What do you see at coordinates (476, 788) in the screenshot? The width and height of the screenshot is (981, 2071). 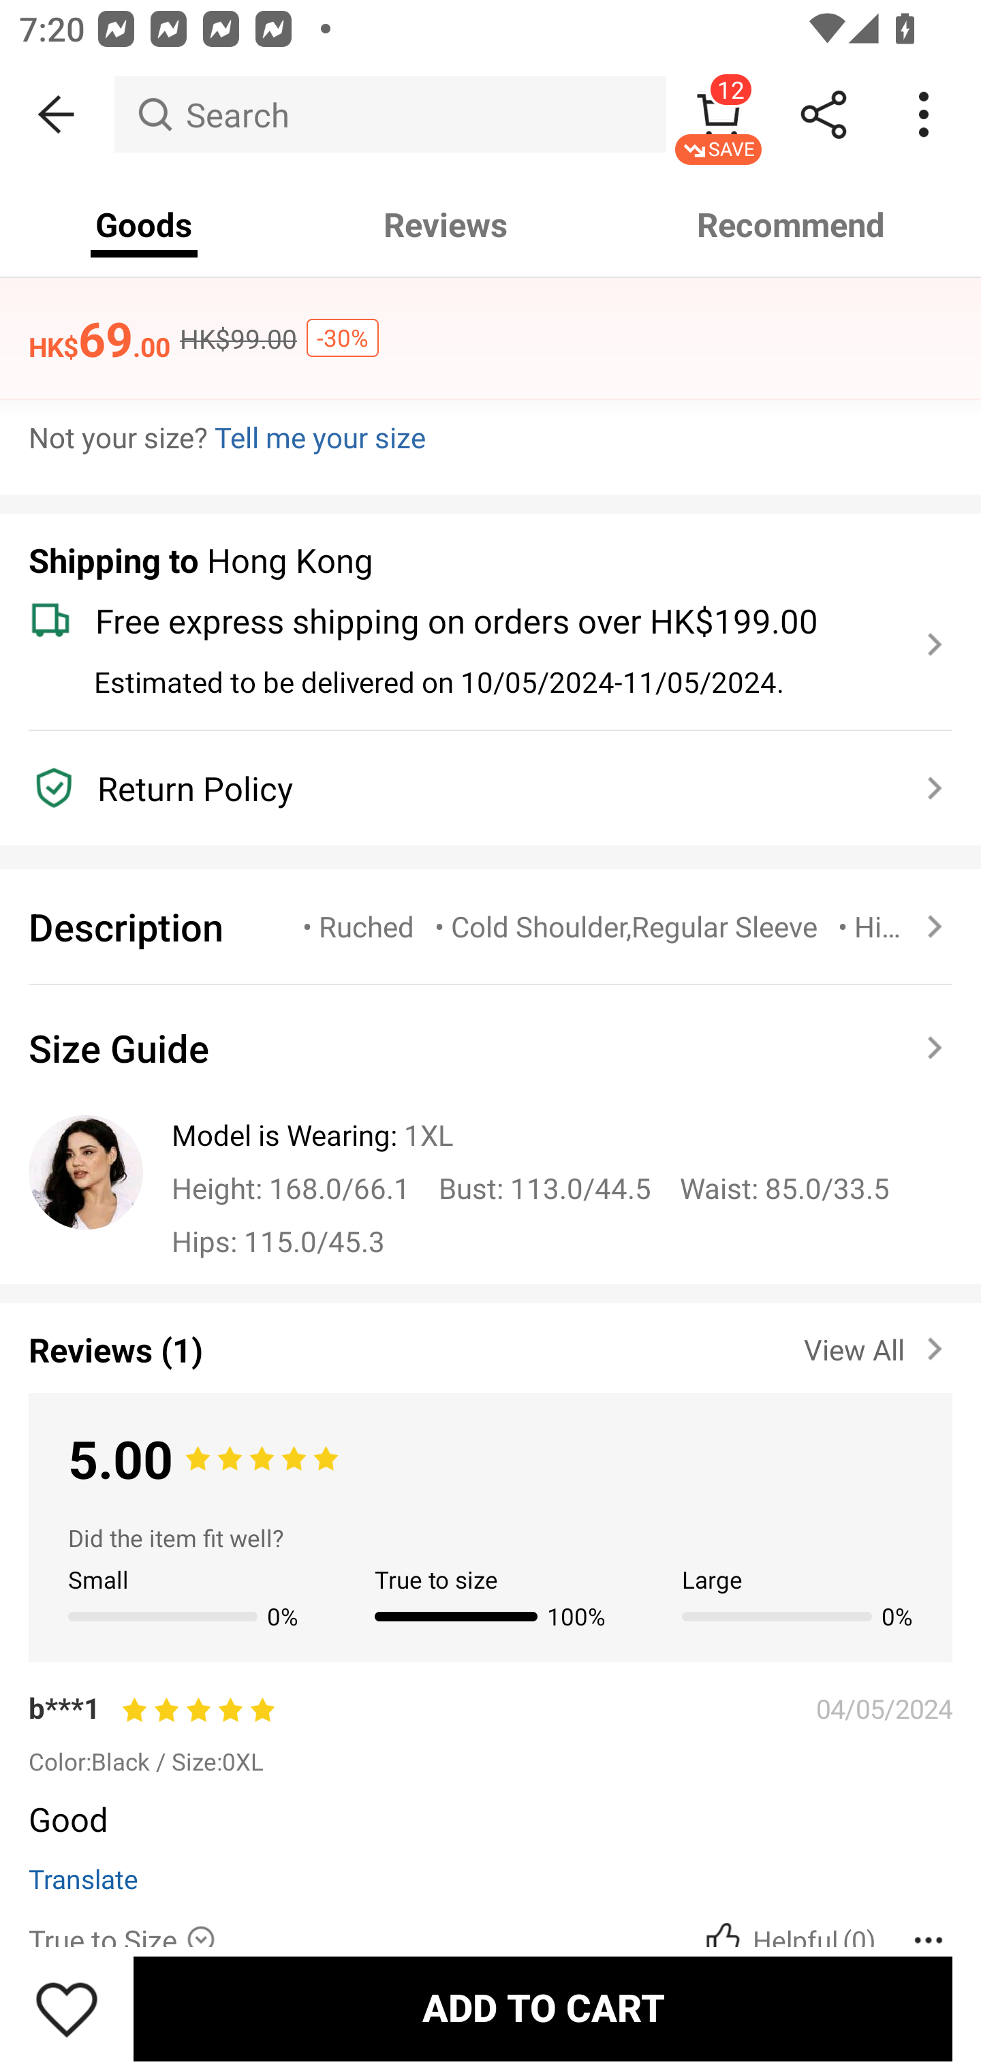 I see `Return Policy` at bounding box center [476, 788].